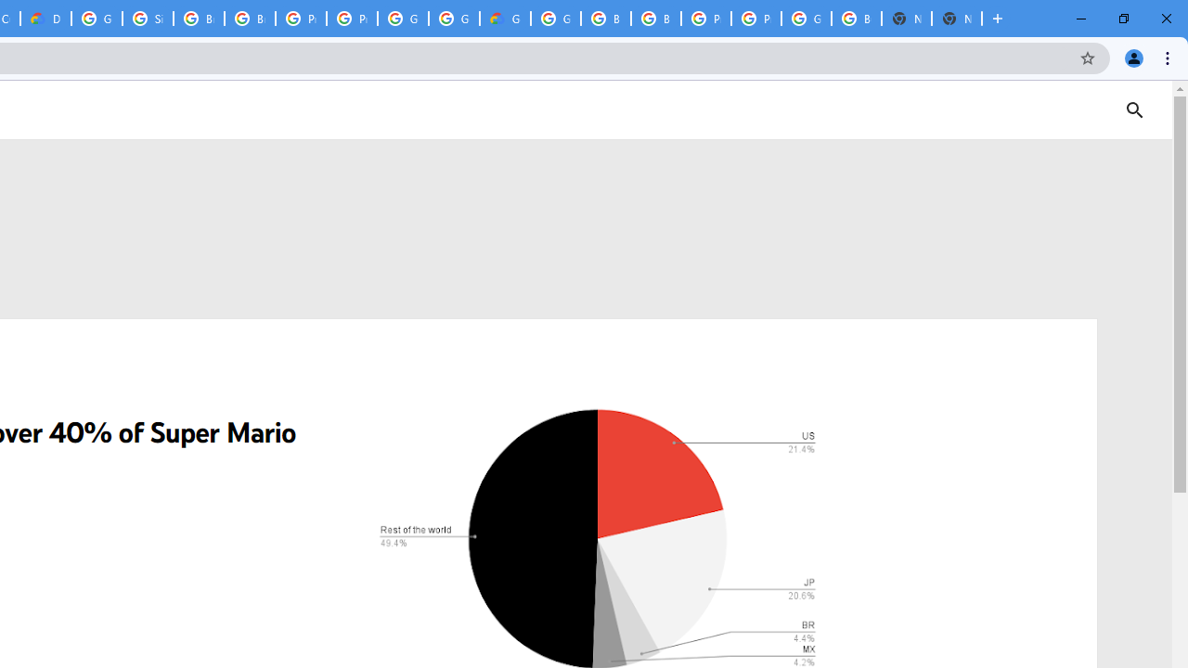 The image size is (1188, 668). Describe the element at coordinates (505, 19) in the screenshot. I see `Google Cloud Estimate Summary` at that location.